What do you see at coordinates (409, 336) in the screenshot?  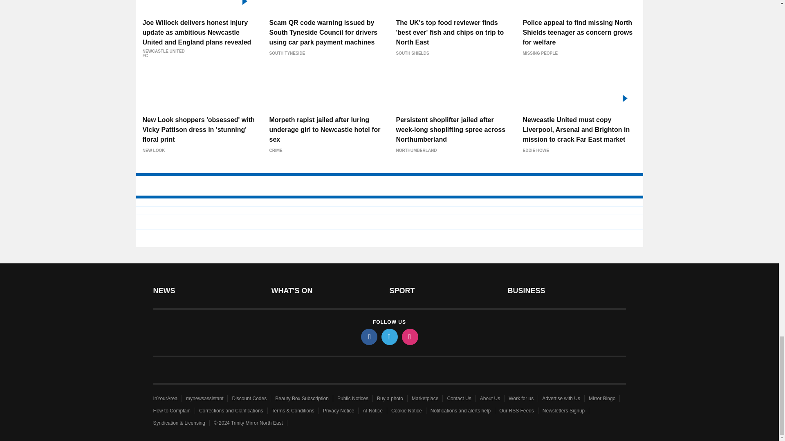 I see `instagram` at bounding box center [409, 336].